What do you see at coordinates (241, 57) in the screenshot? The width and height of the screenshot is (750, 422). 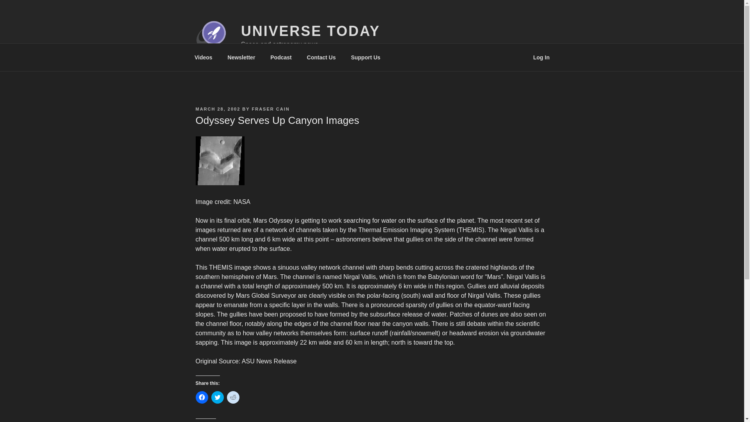 I see `Newsletter` at bounding box center [241, 57].